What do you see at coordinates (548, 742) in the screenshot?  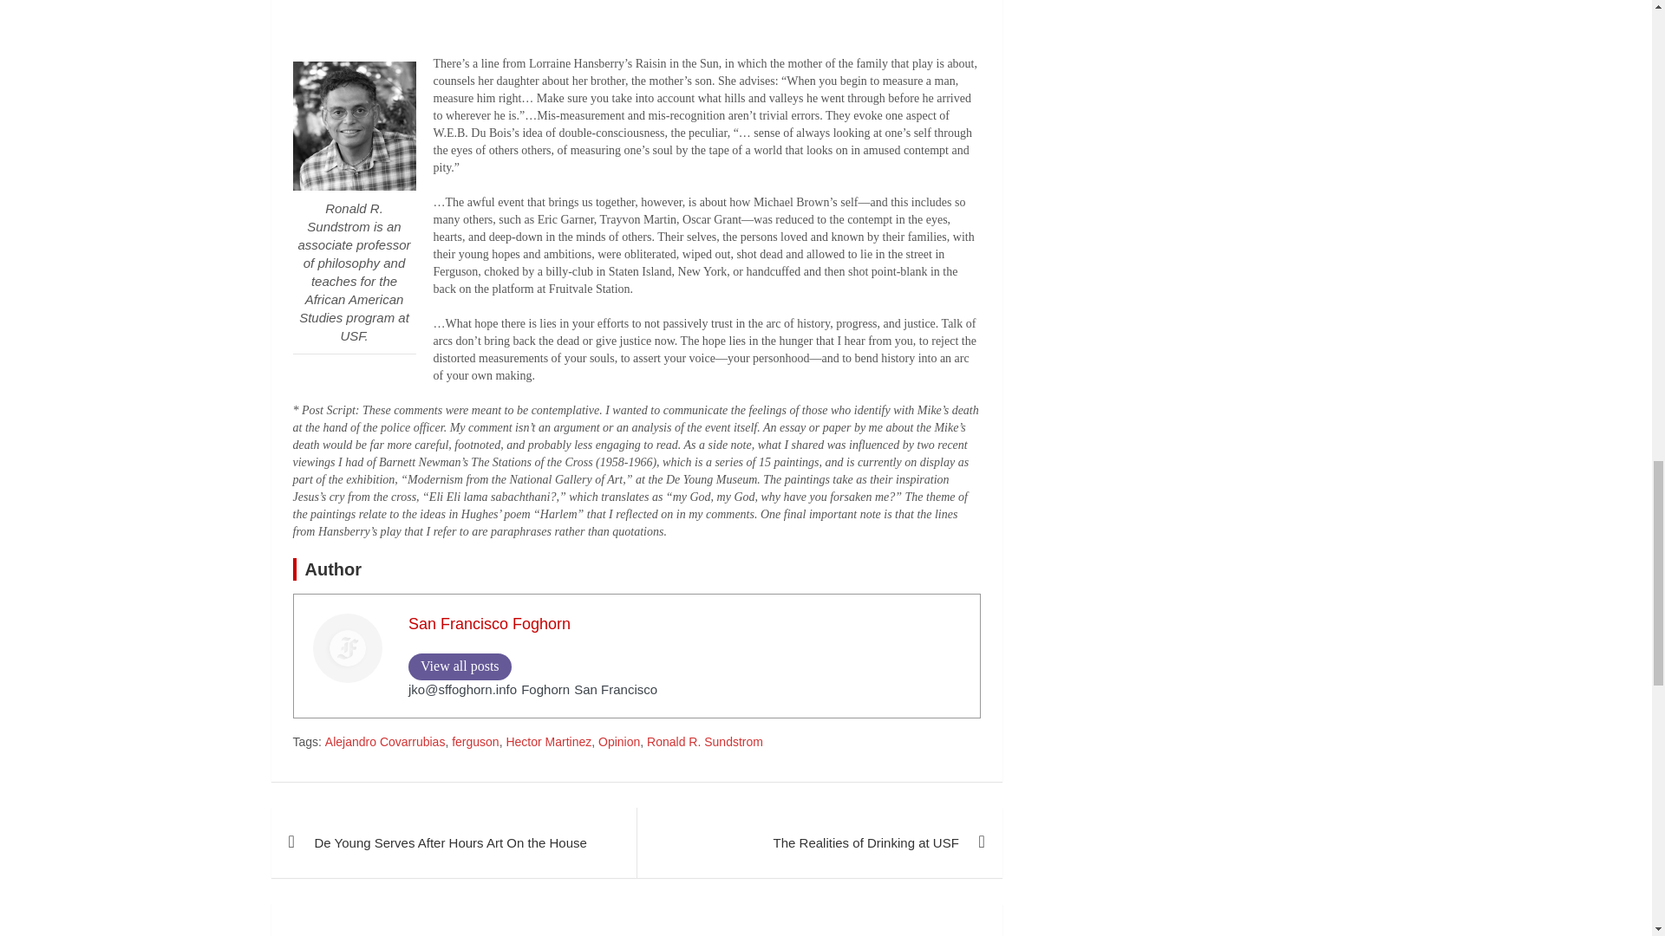 I see `Hector Martinez` at bounding box center [548, 742].